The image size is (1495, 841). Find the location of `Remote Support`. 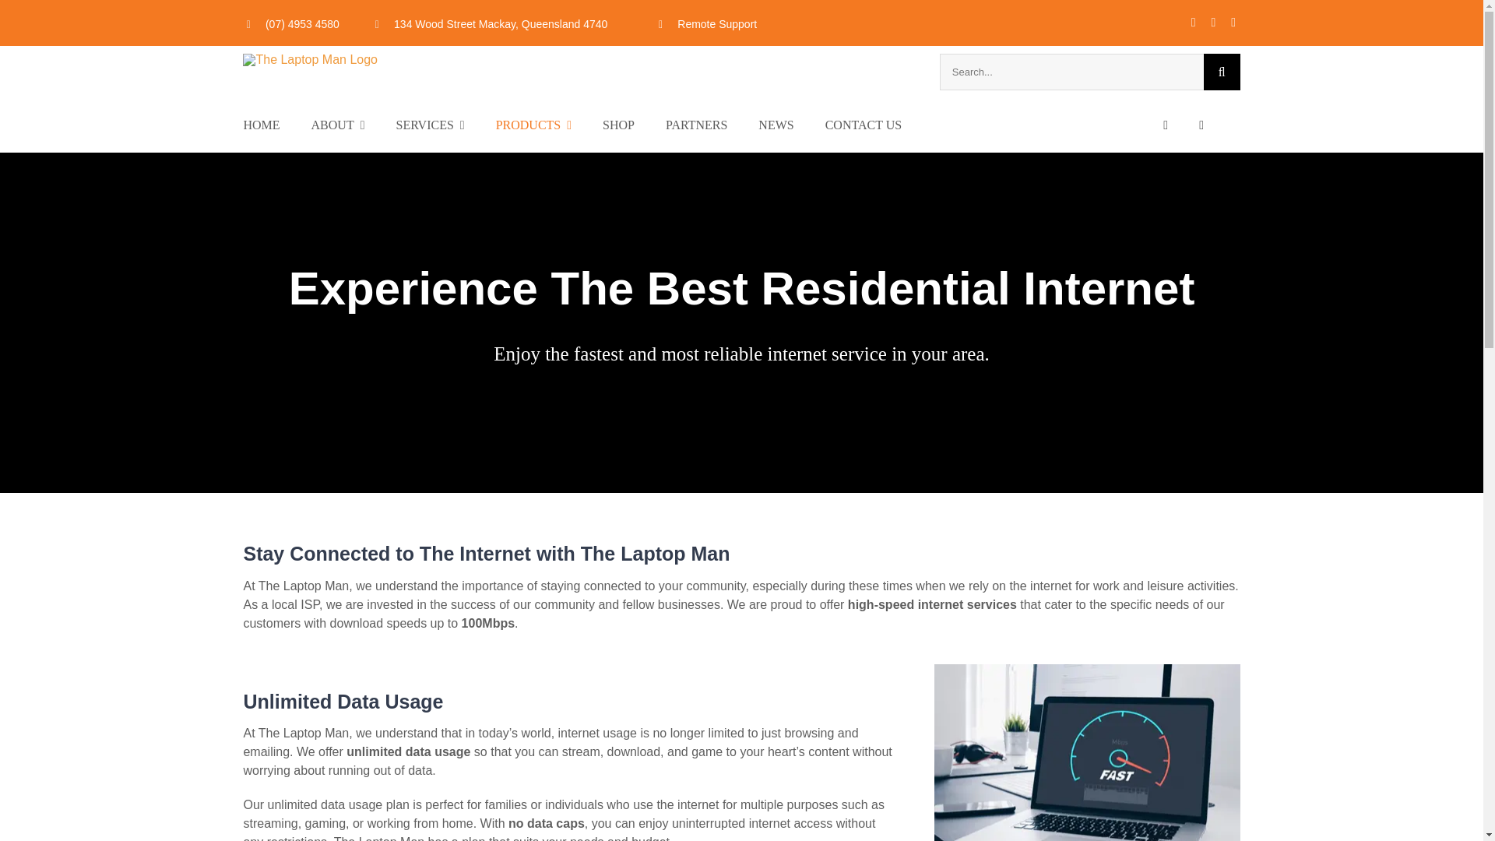

Remote Support is located at coordinates (716, 23).